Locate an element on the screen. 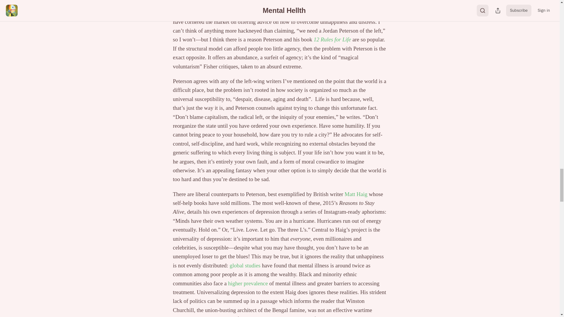 Image resolution: width=564 pixels, height=317 pixels. 12 Rules for Life is located at coordinates (332, 39).